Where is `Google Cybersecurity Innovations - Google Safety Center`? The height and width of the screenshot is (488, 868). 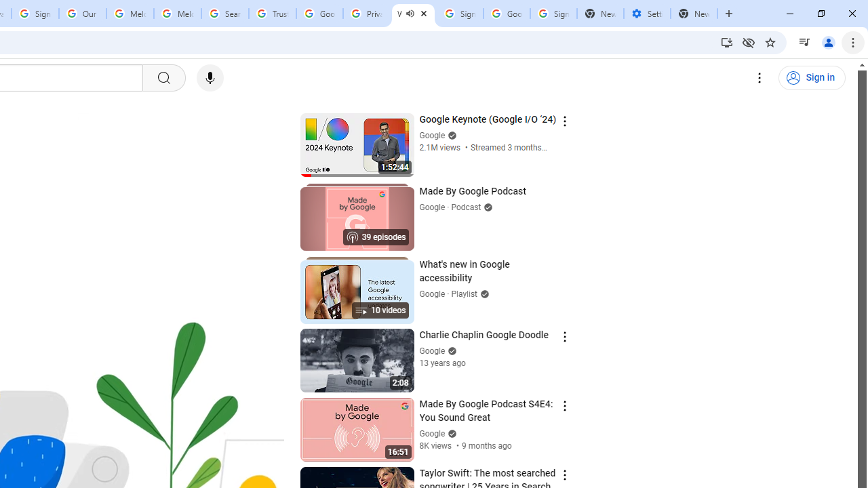 Google Cybersecurity Innovations - Google Safety Center is located at coordinates (507, 14).